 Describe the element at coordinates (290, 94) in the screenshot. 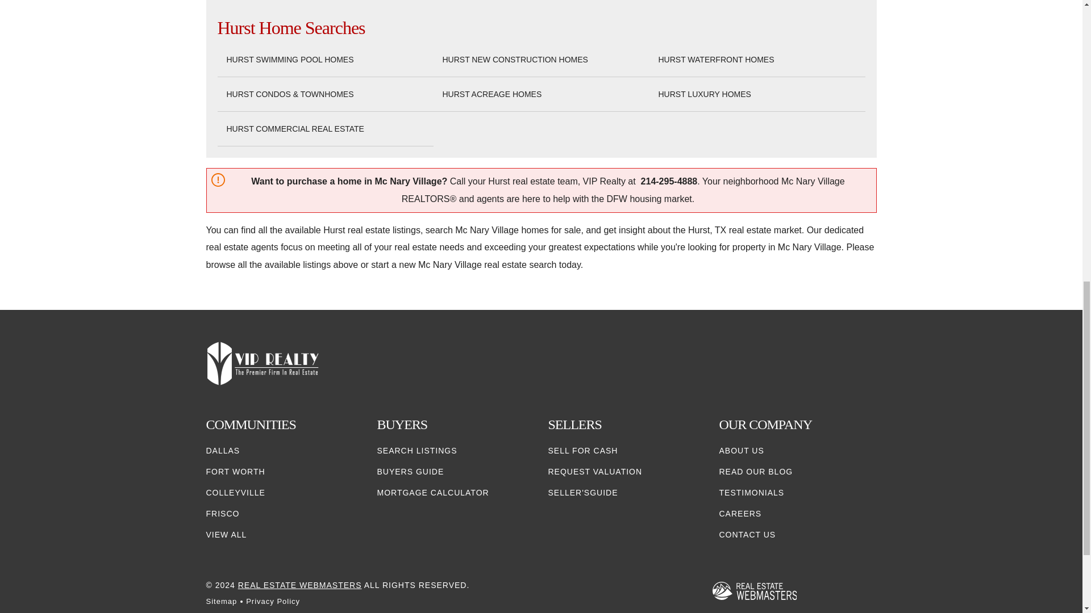

I see `Hurst Condos Townhomes` at that location.